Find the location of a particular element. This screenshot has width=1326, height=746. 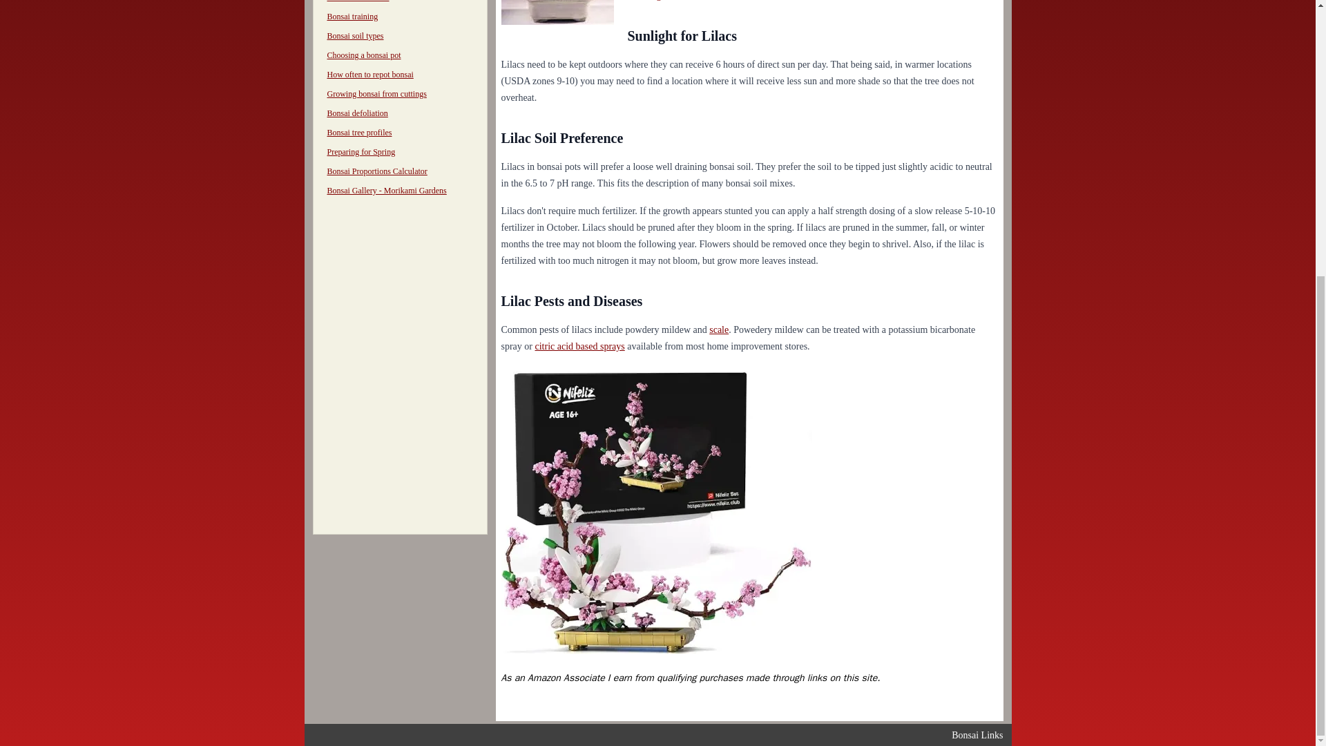

scale is located at coordinates (718, 329).